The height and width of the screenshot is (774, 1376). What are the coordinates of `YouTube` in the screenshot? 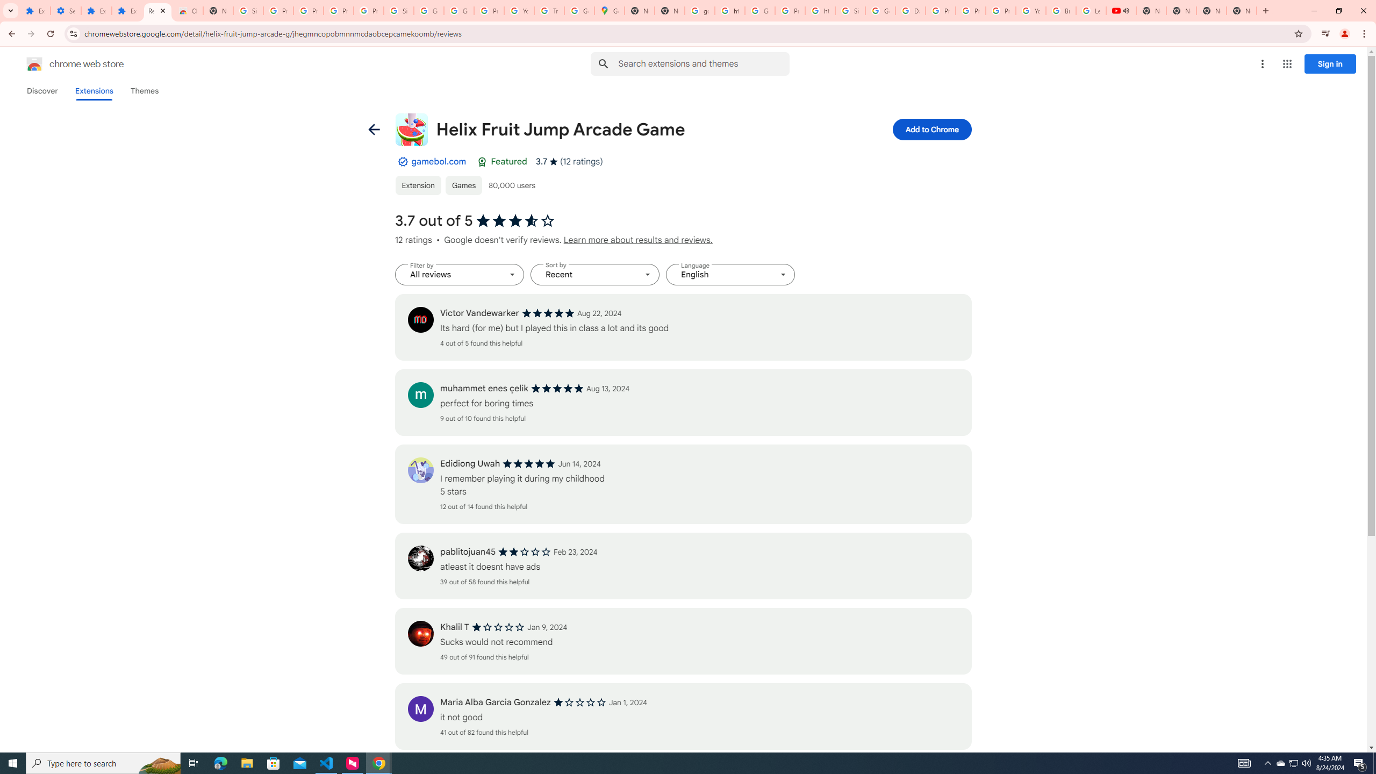 It's located at (1031, 11).